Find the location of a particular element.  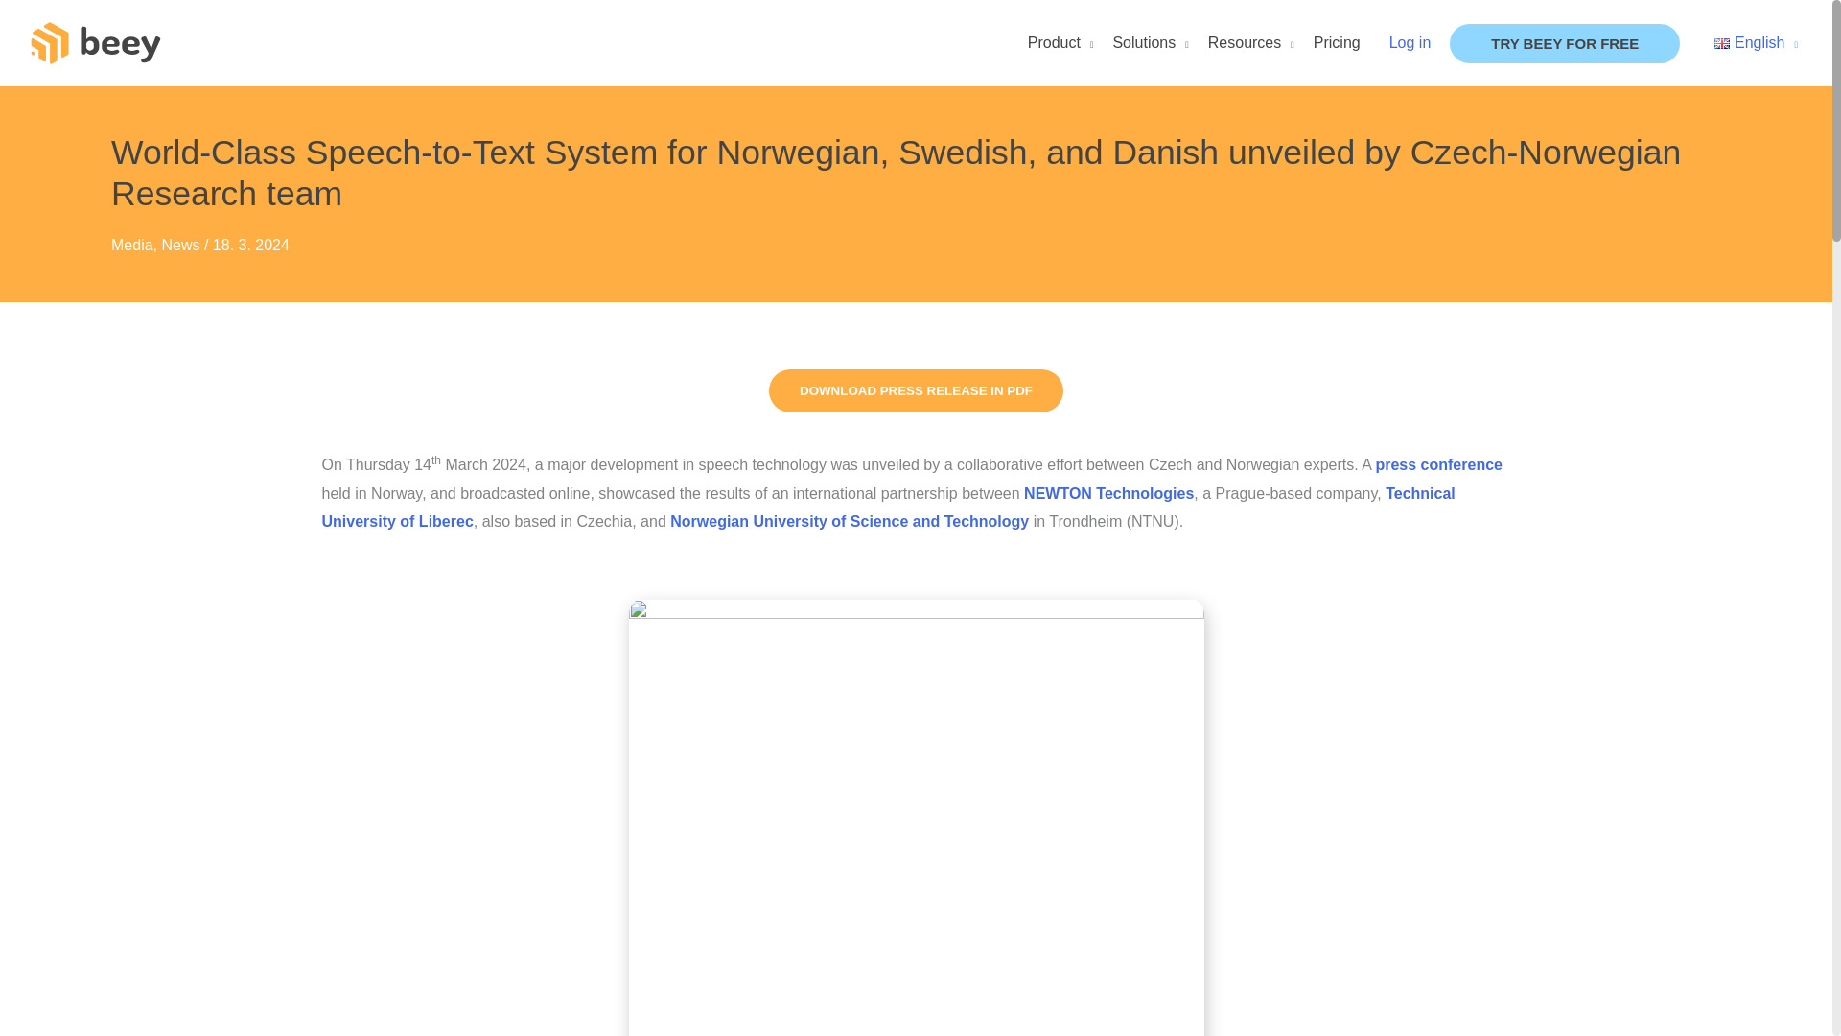

Product is located at coordinates (1060, 42).